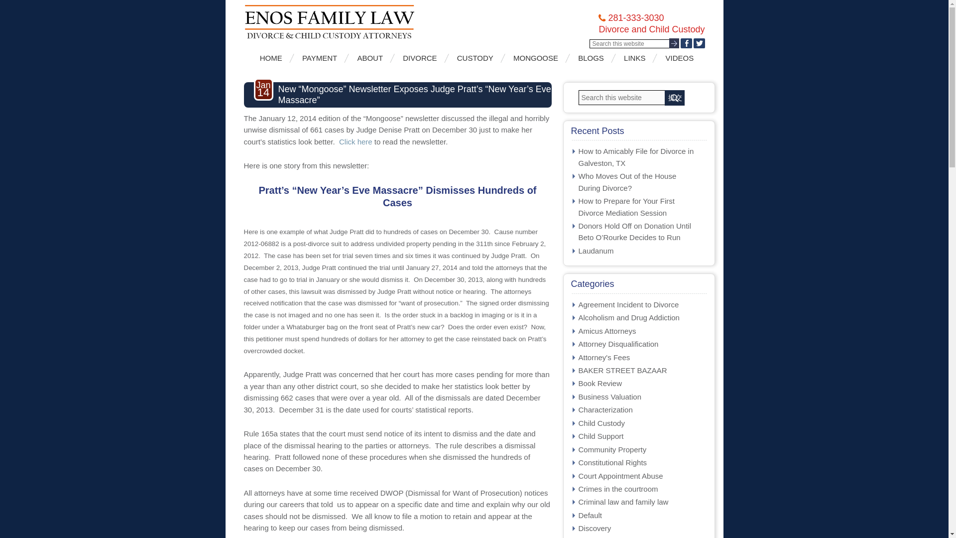  What do you see at coordinates (373, 58) in the screenshot?
I see `ABOUT` at bounding box center [373, 58].